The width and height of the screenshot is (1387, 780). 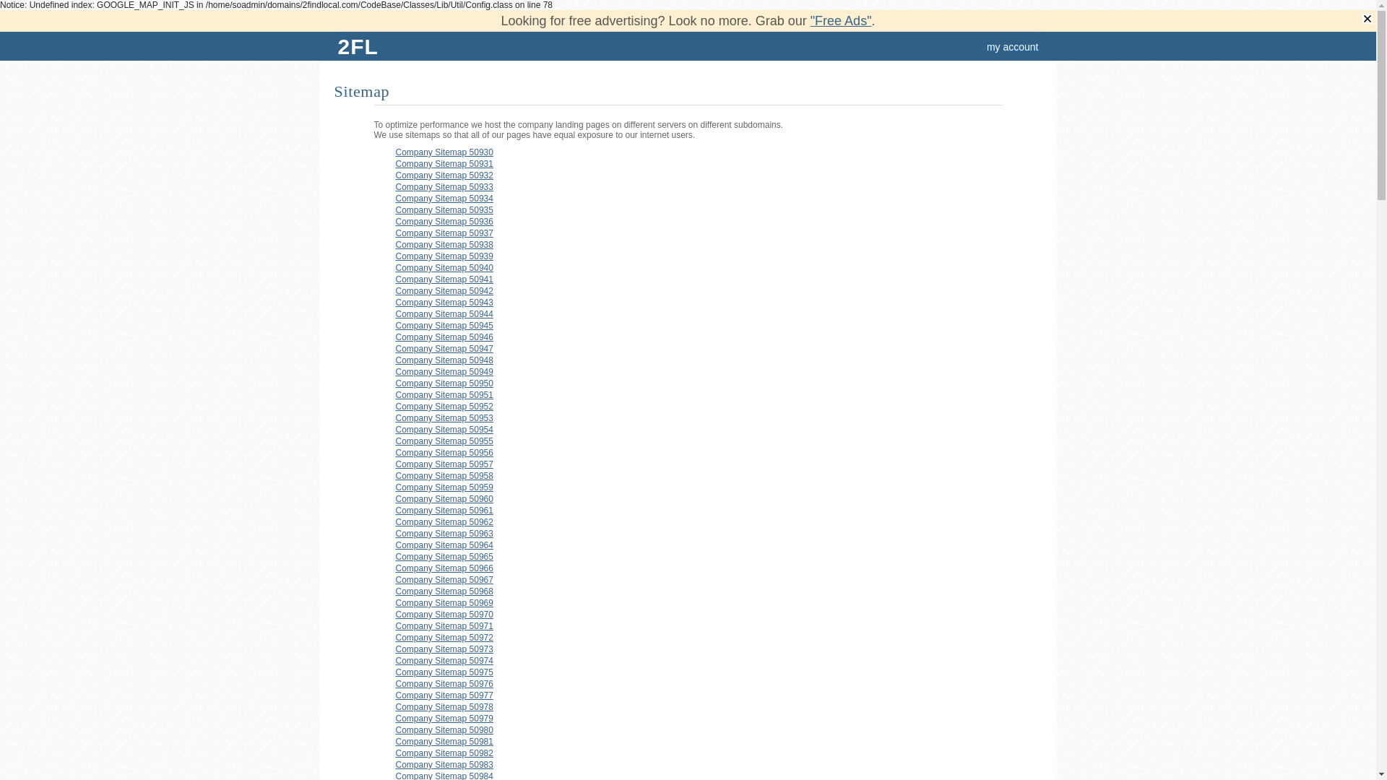 What do you see at coordinates (445, 199) in the screenshot?
I see `Company Sitemap 50934` at bounding box center [445, 199].